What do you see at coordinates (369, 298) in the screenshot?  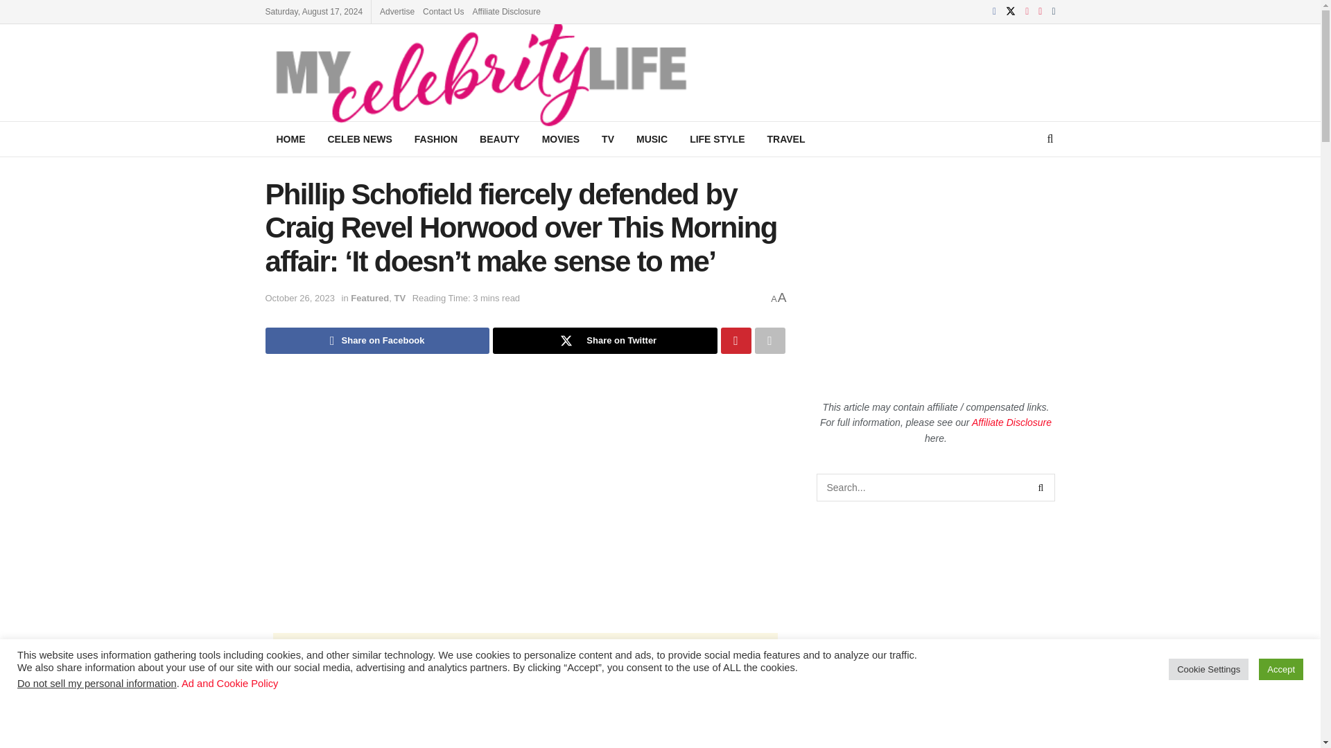 I see `Featured` at bounding box center [369, 298].